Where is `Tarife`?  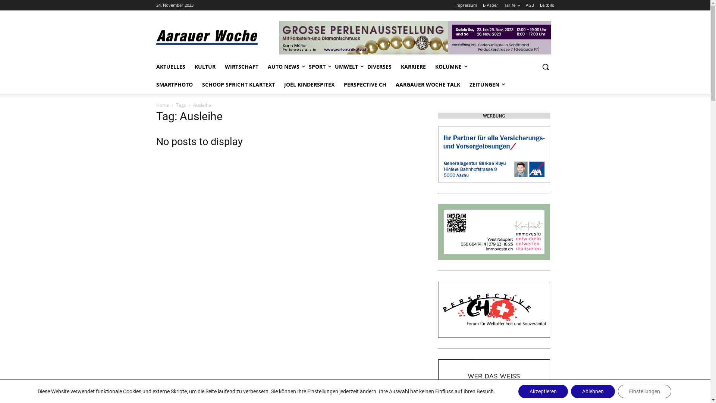
Tarife is located at coordinates (512, 5).